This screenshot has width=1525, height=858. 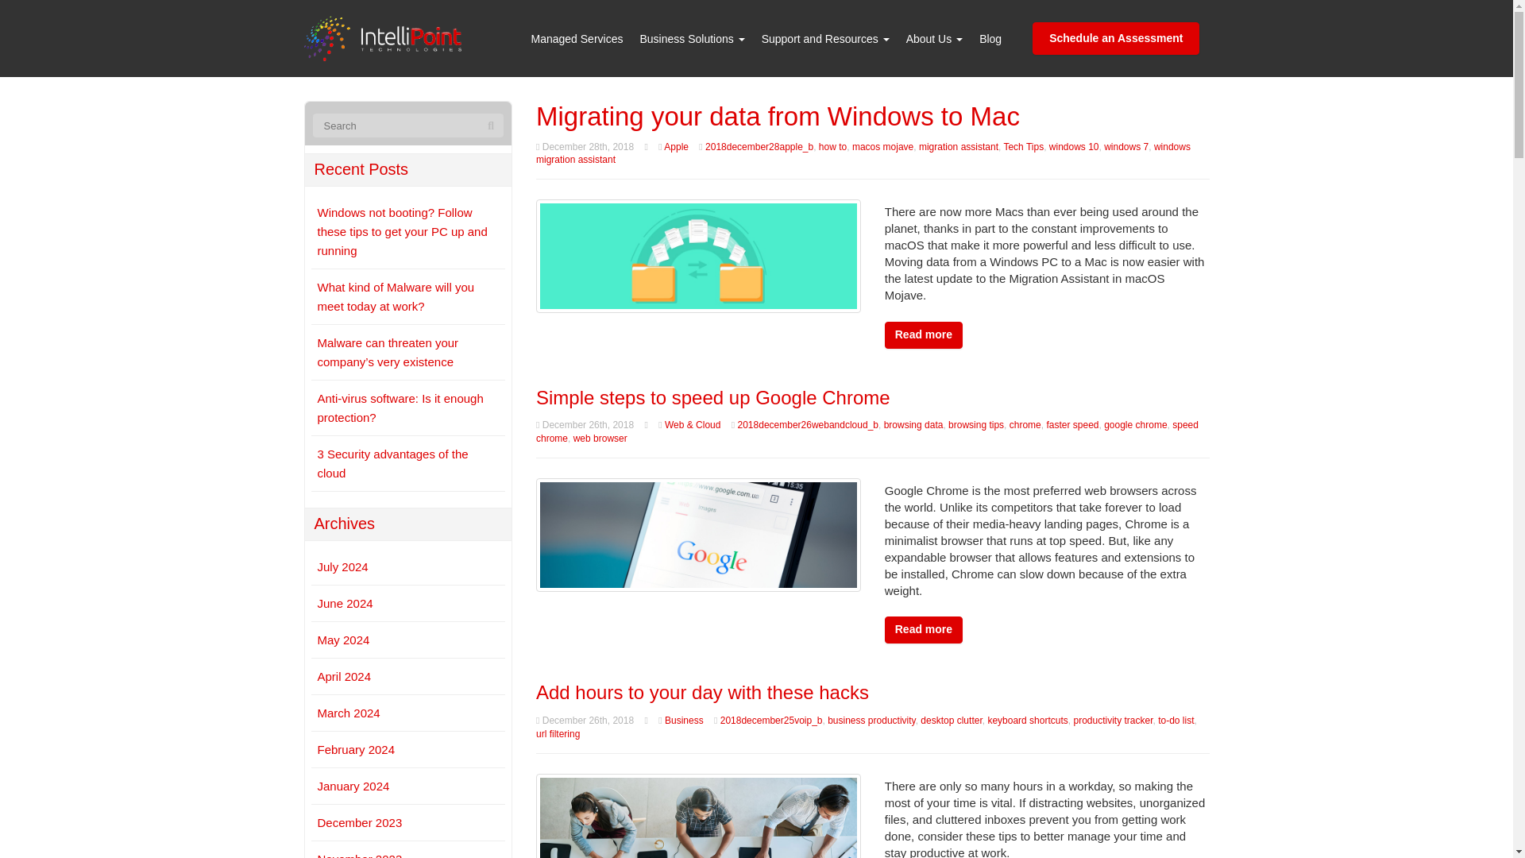 I want to click on Simple steps to speed up Google Chrome, so click(x=713, y=397).